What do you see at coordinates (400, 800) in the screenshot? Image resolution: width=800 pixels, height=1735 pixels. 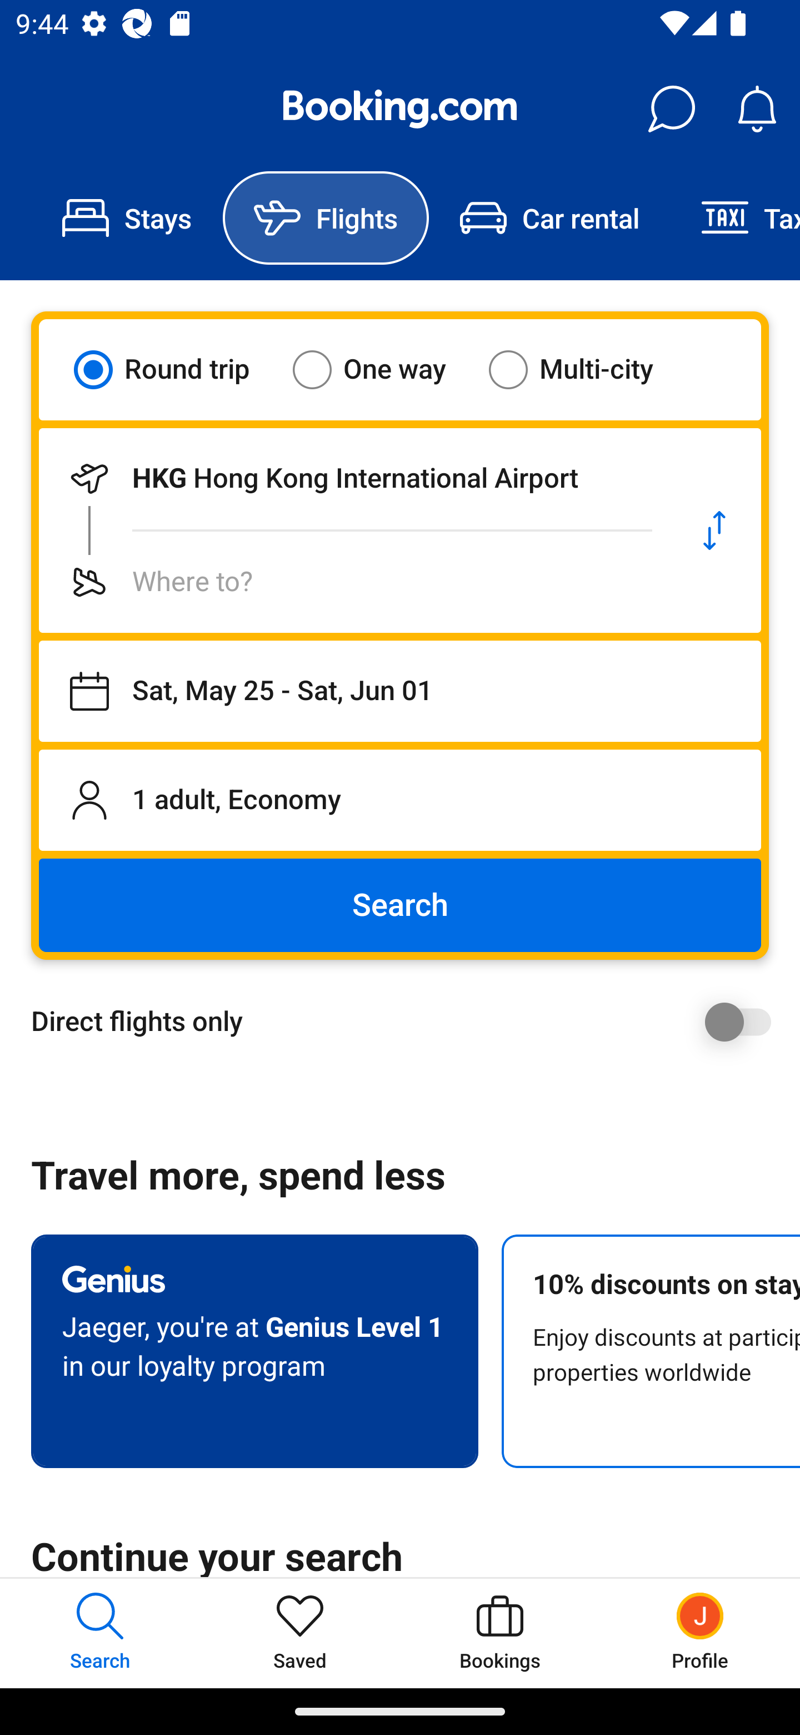 I see `1 adult, Economy` at bounding box center [400, 800].